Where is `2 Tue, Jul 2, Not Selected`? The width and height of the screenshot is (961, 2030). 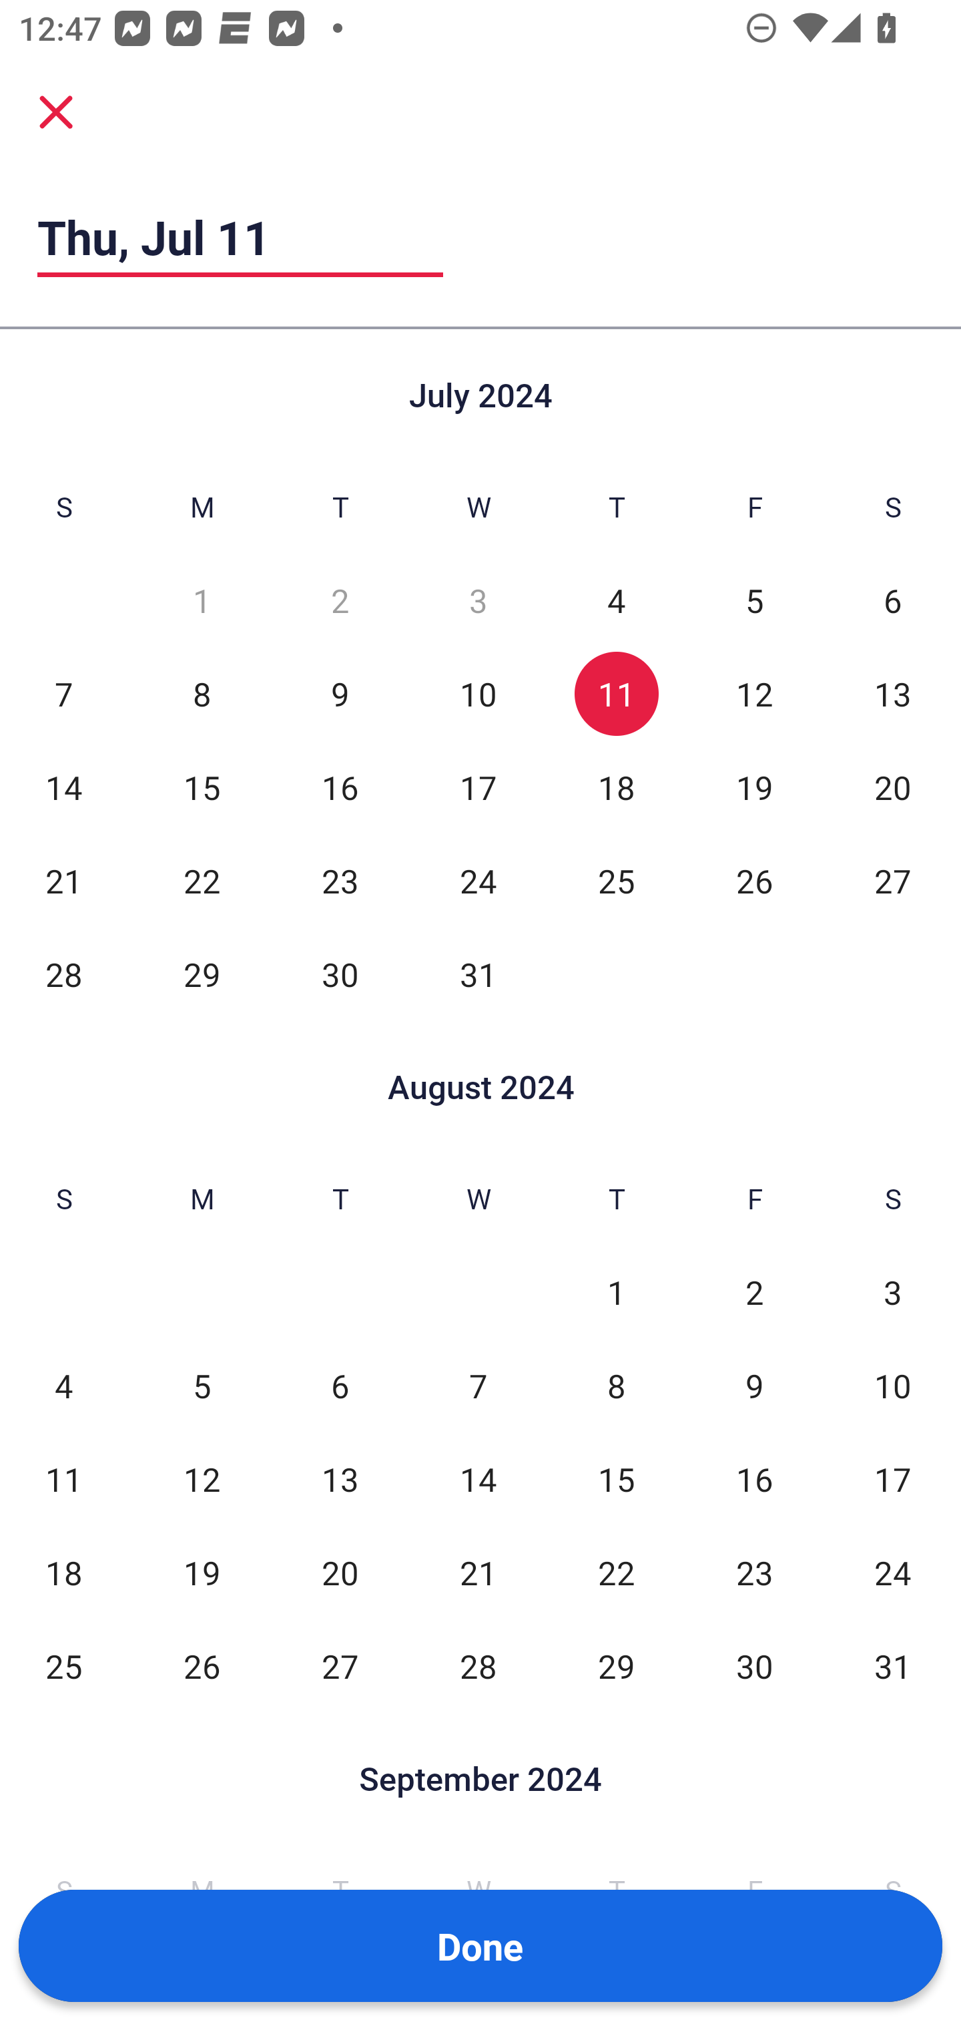
2 Tue, Jul 2, Not Selected is located at coordinates (340, 600).